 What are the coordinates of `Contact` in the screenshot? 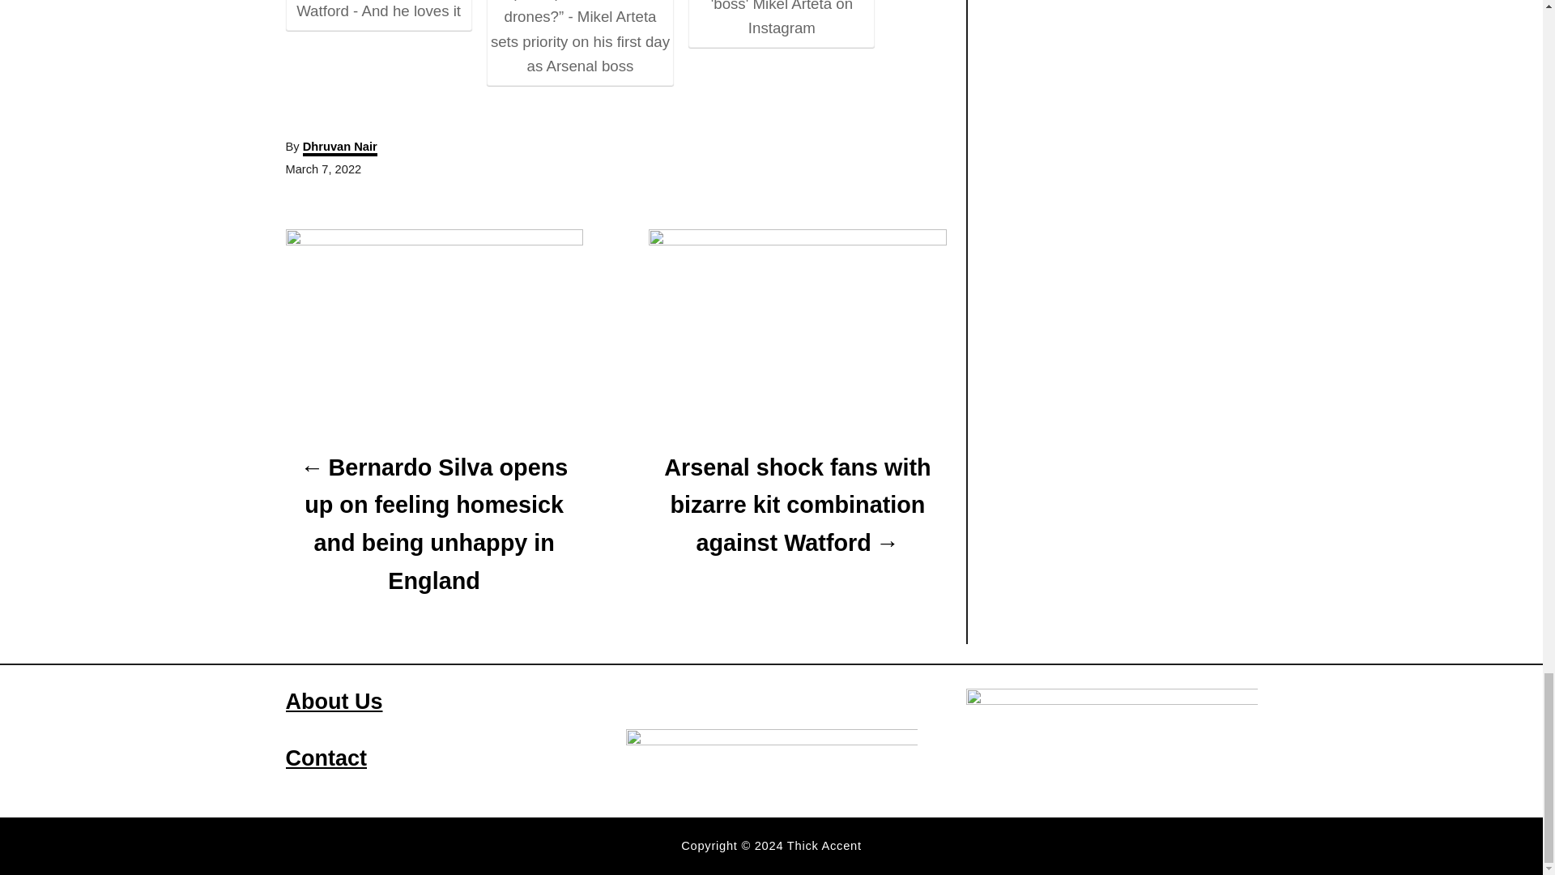 It's located at (326, 758).